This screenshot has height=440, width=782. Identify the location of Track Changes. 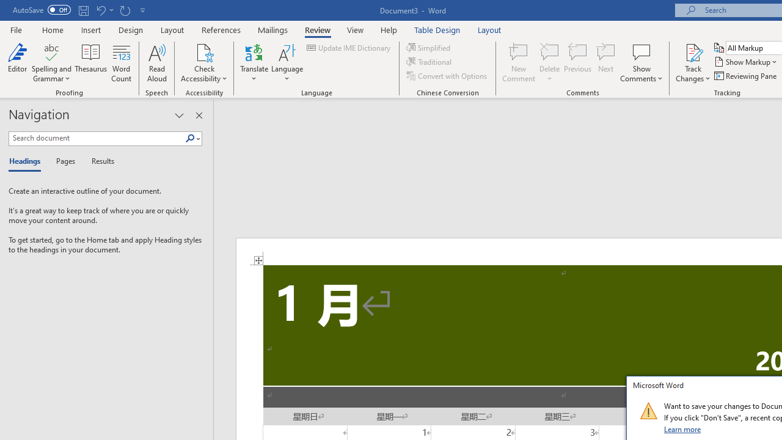
(693, 62).